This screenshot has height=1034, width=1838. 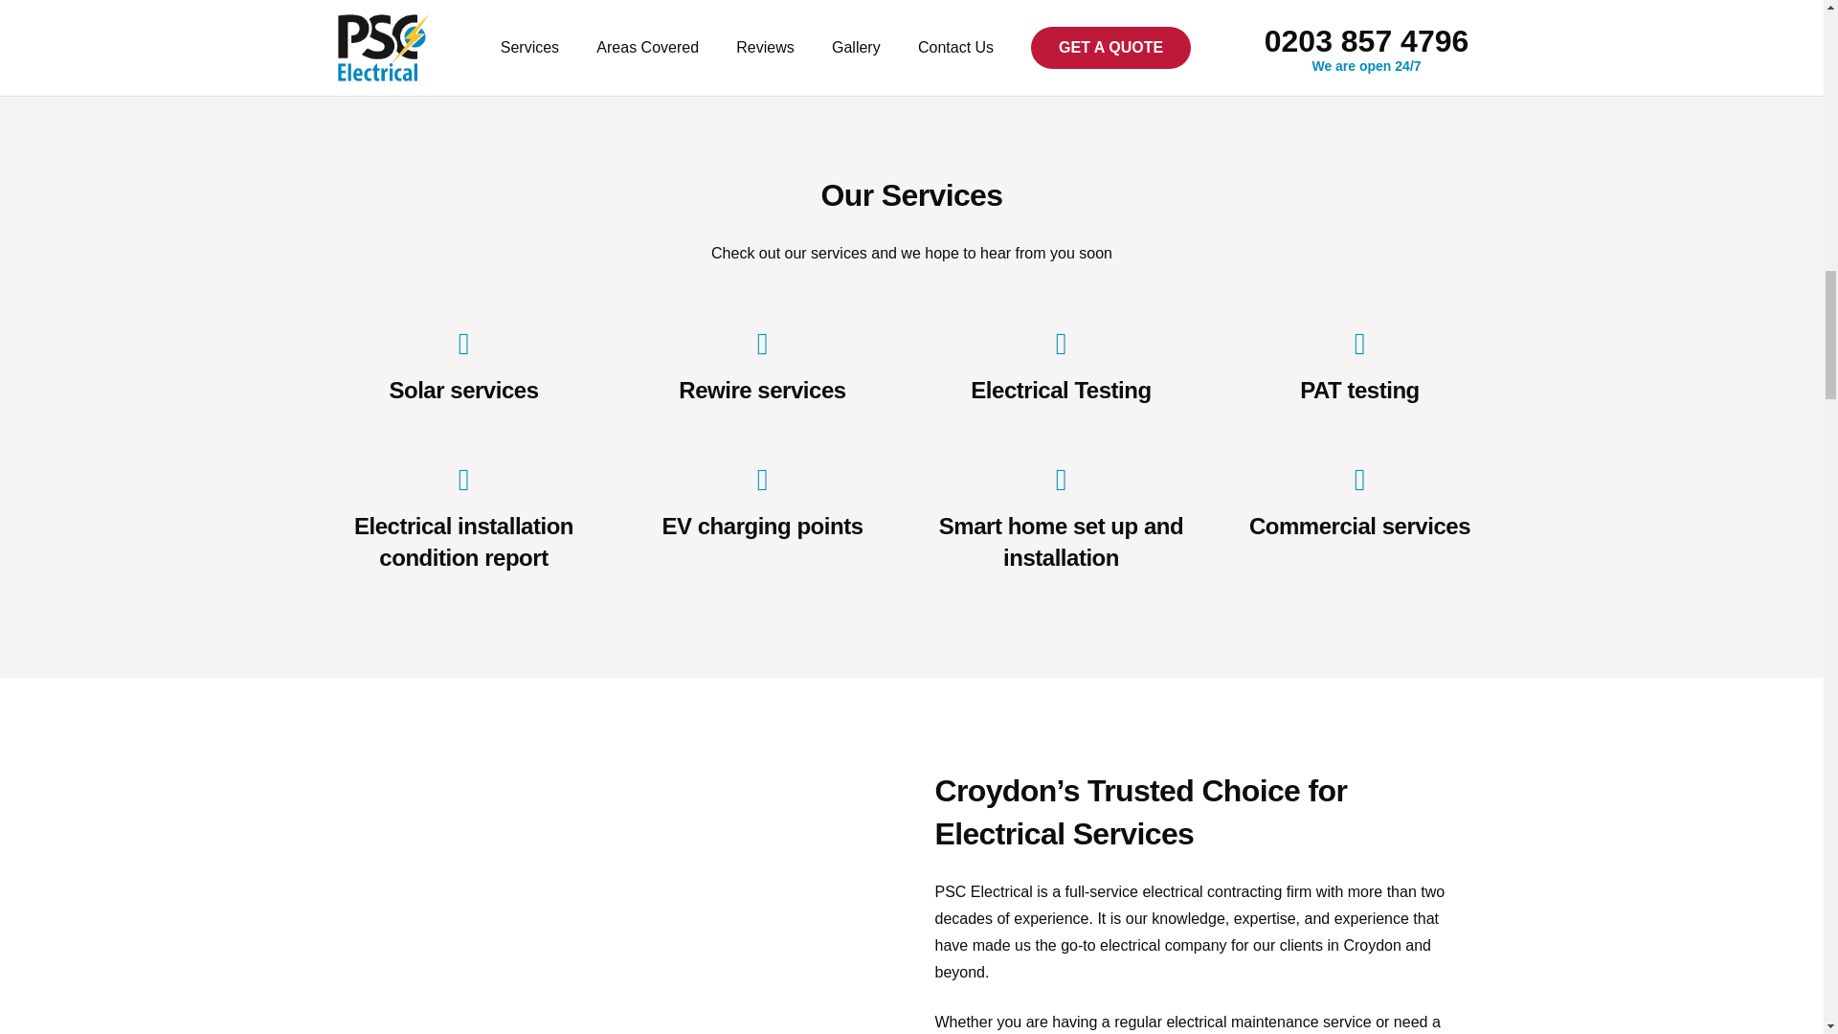 What do you see at coordinates (1061, 391) in the screenshot?
I see `EICR Testing` at bounding box center [1061, 391].